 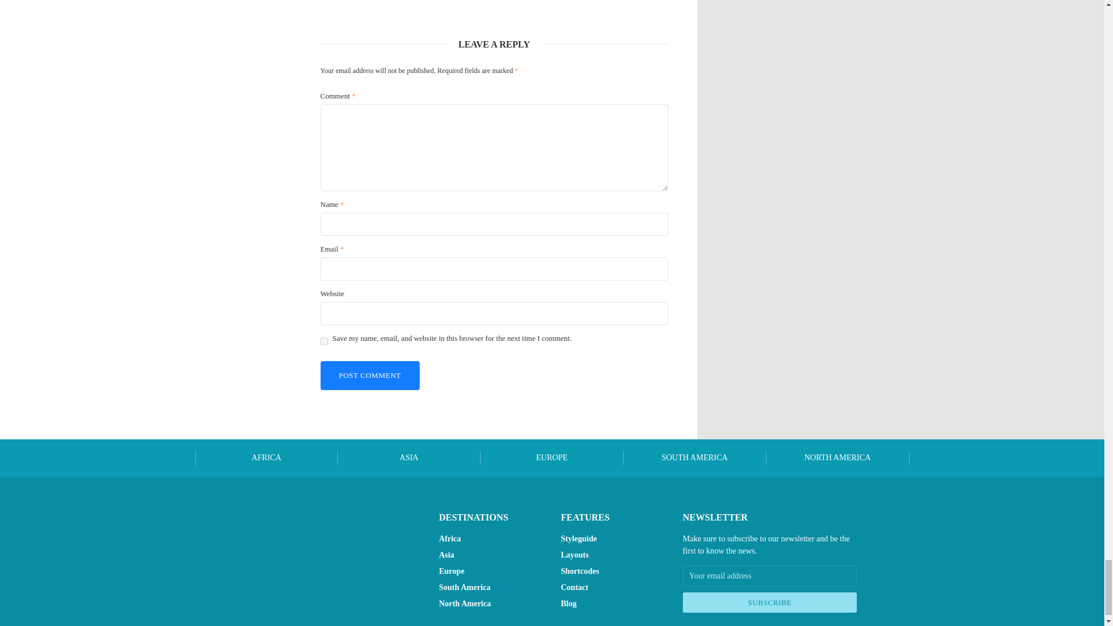 I want to click on Post Comment, so click(x=370, y=376).